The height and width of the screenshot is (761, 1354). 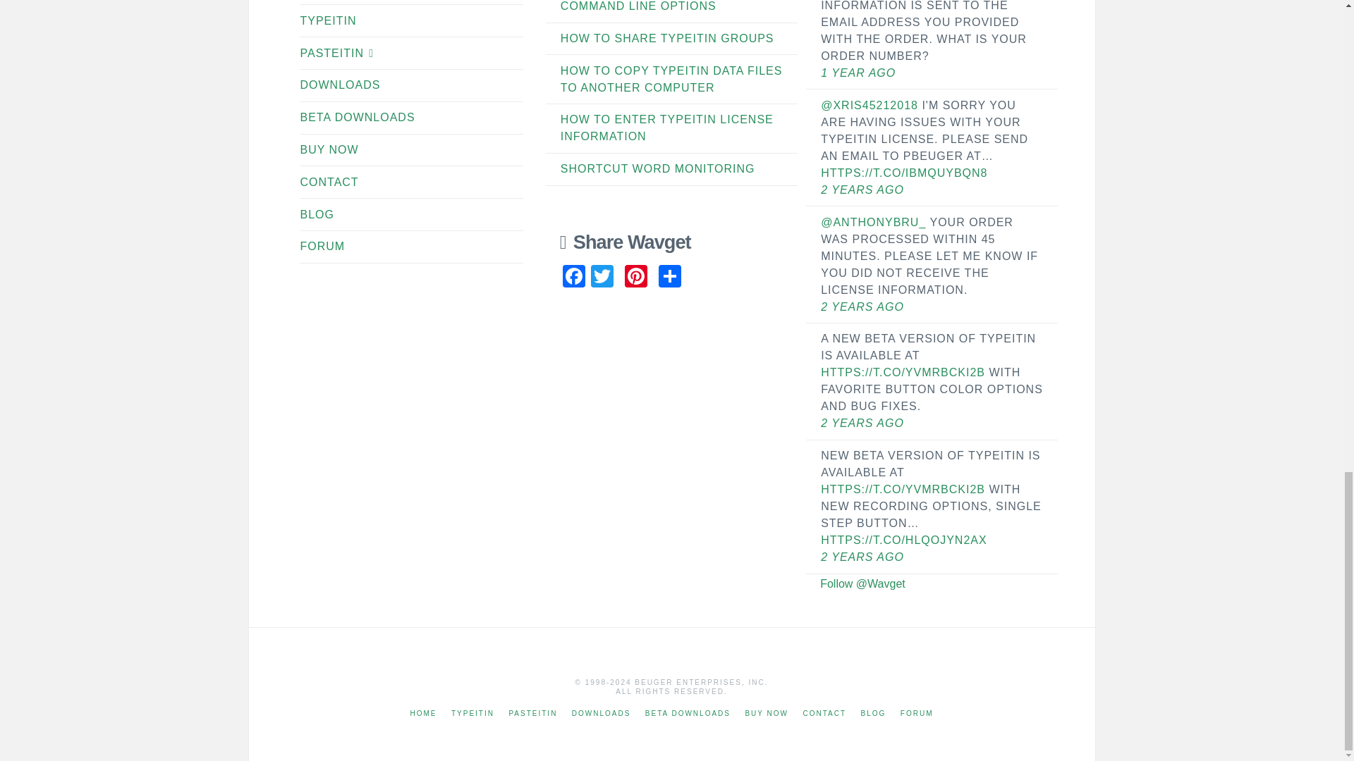 What do you see at coordinates (666, 127) in the screenshot?
I see `HOW TO ENTER TYPEITIN LICENSE INFORMATION` at bounding box center [666, 127].